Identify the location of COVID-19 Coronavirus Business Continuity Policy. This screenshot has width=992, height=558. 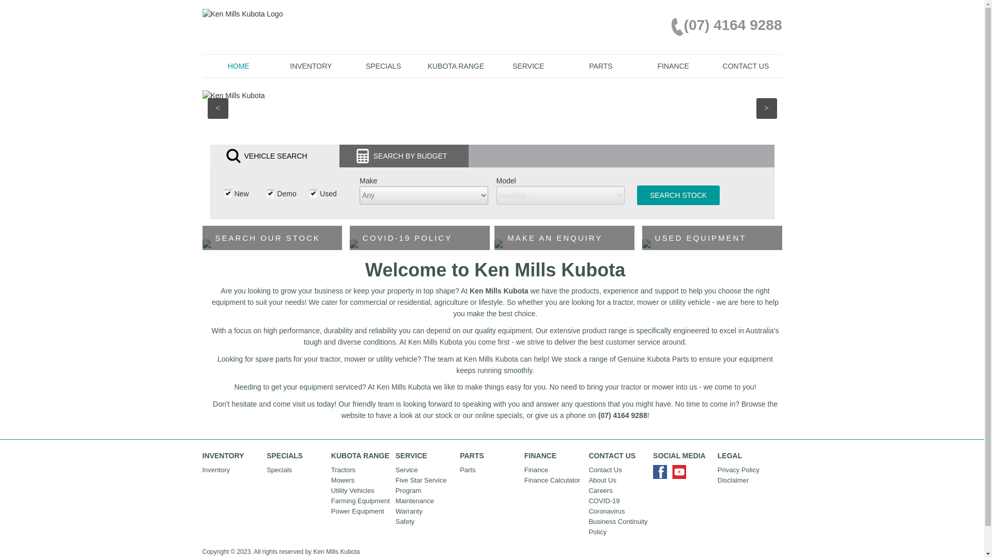
(619, 517).